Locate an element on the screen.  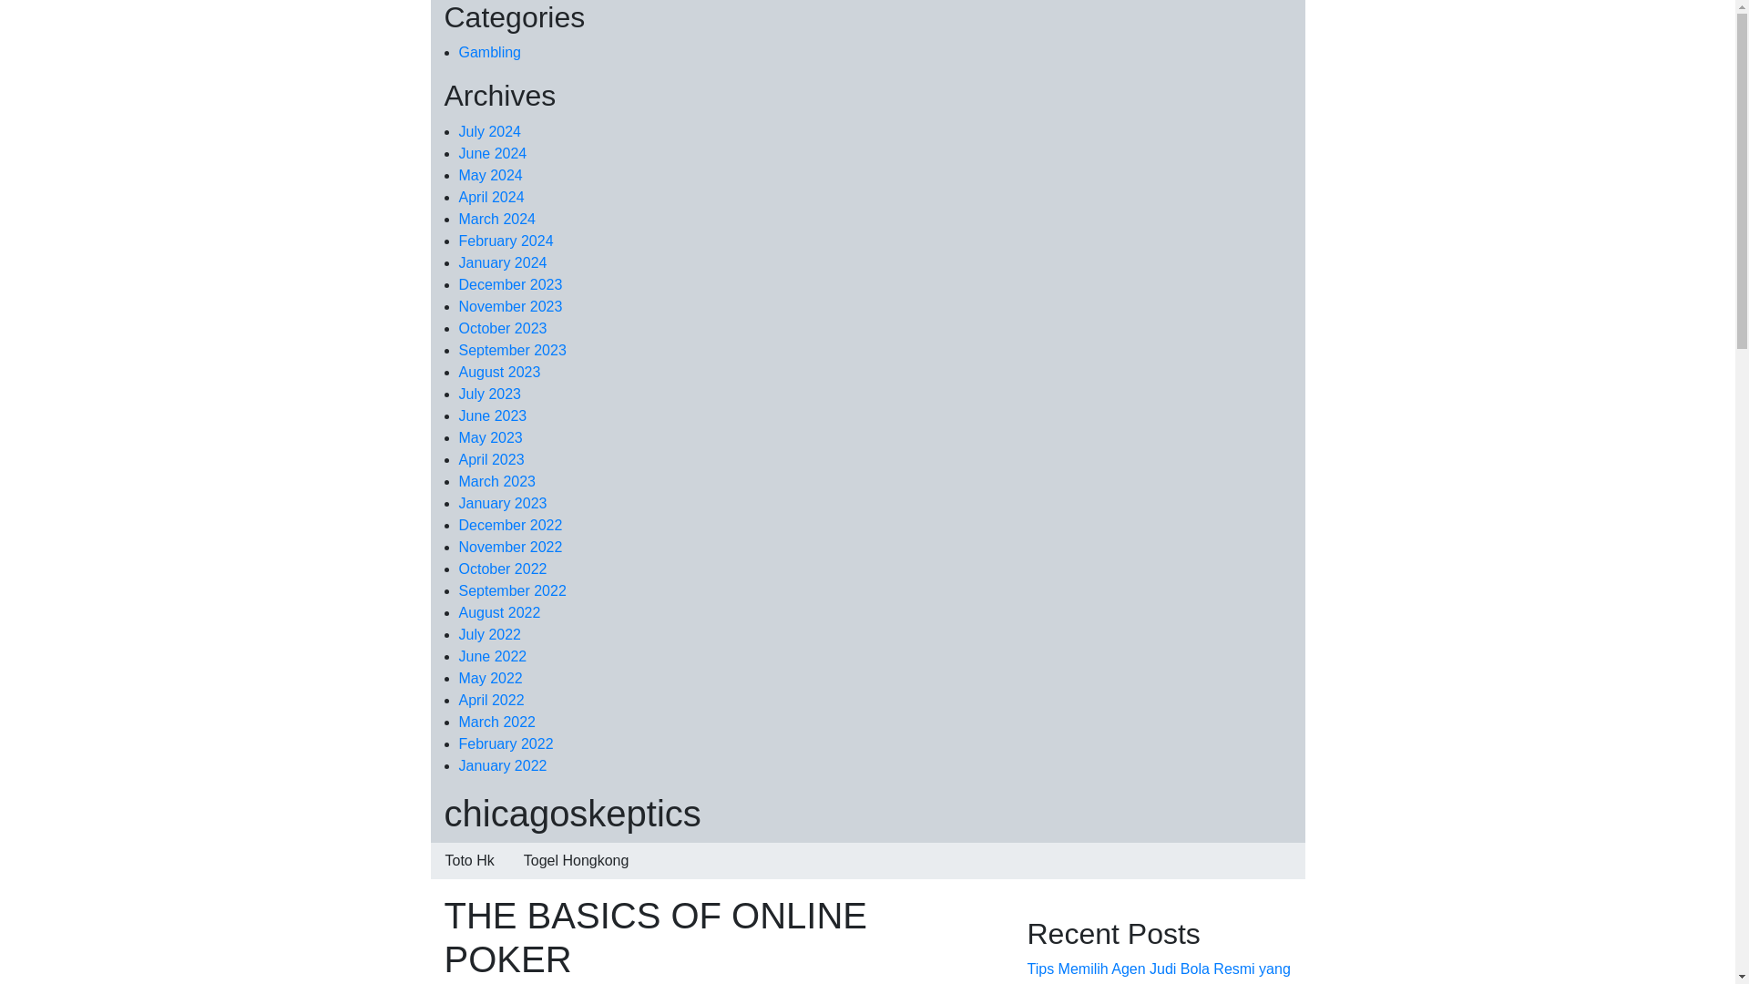
September 2022 is located at coordinates (512, 590).